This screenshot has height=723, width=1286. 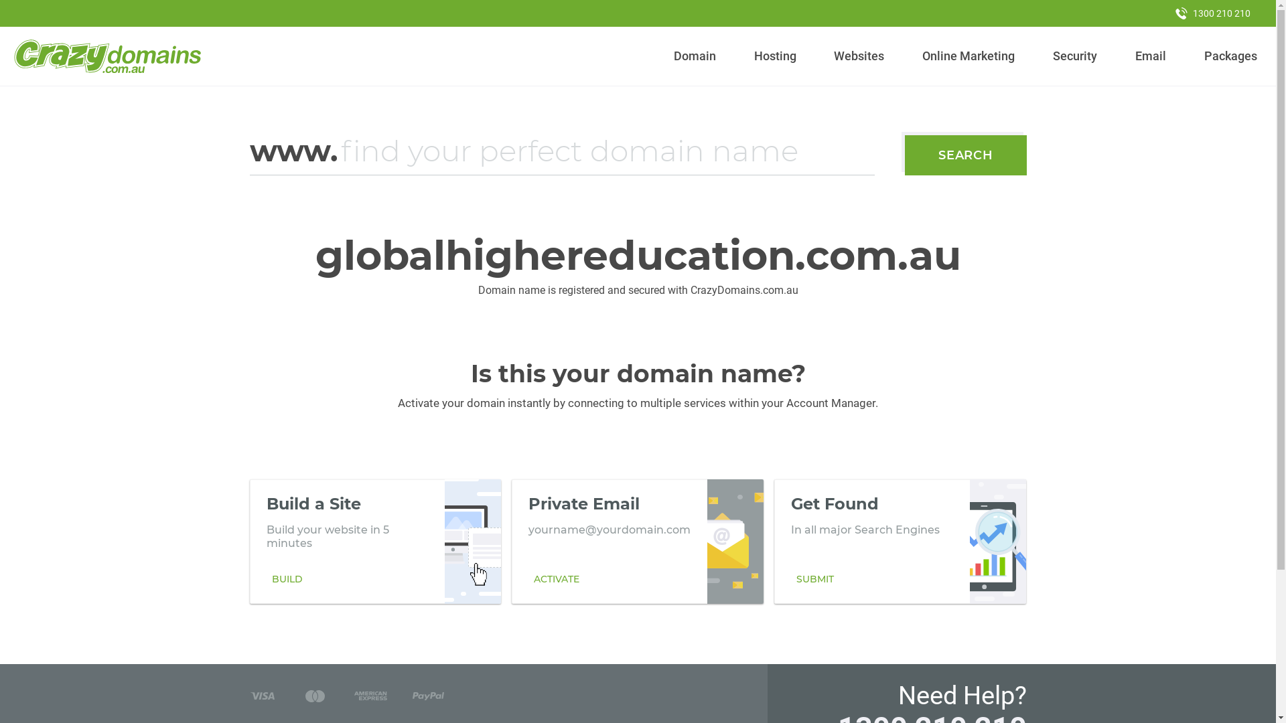 What do you see at coordinates (1213, 13) in the screenshot?
I see `1300 210 210` at bounding box center [1213, 13].